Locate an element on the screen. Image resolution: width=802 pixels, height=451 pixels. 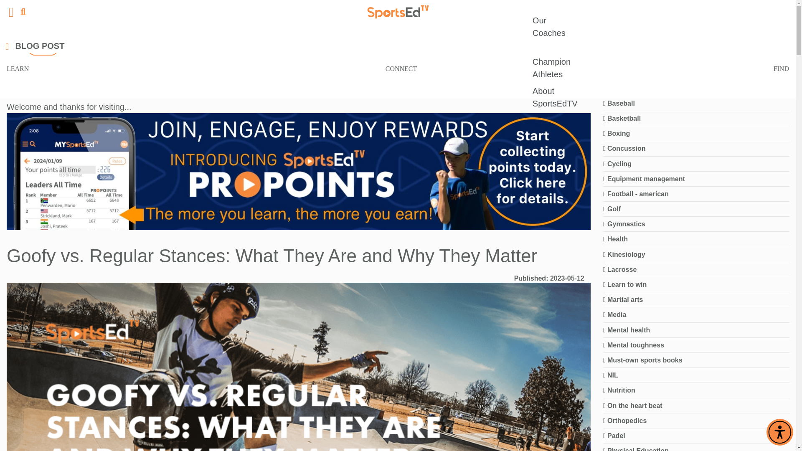
Accessibility Menu is located at coordinates (779, 432).